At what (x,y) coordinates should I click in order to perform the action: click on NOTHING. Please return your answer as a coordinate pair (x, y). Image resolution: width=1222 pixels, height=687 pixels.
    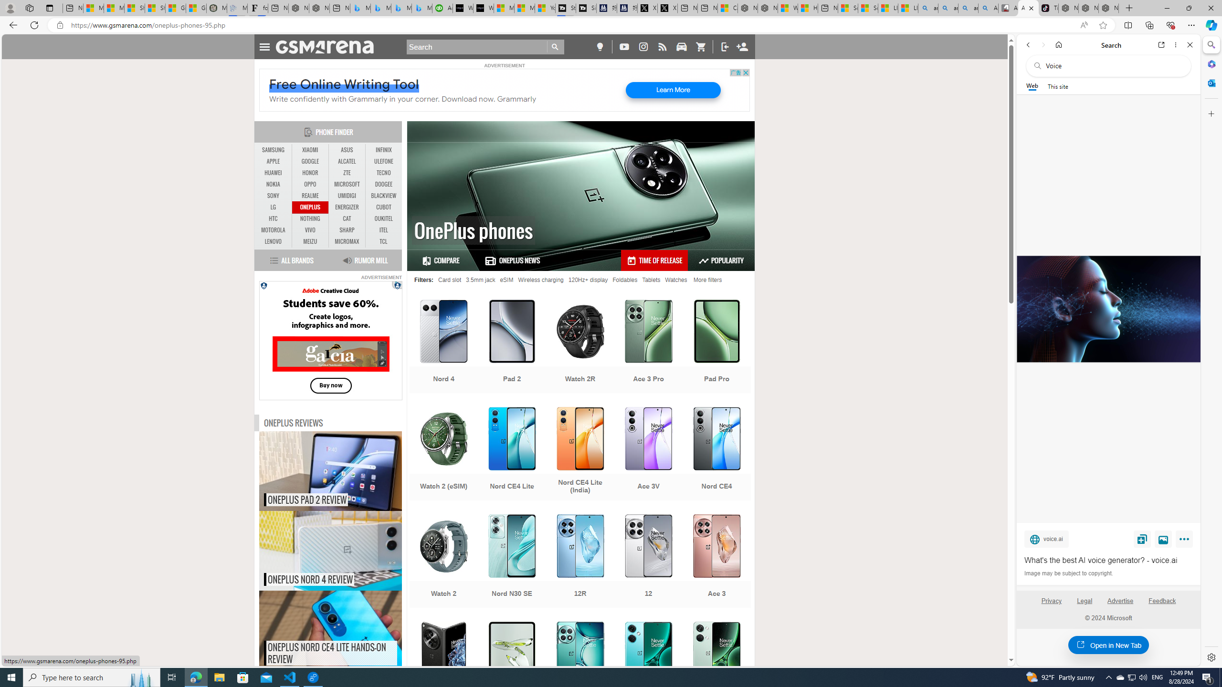
    Looking at the image, I should click on (310, 219).